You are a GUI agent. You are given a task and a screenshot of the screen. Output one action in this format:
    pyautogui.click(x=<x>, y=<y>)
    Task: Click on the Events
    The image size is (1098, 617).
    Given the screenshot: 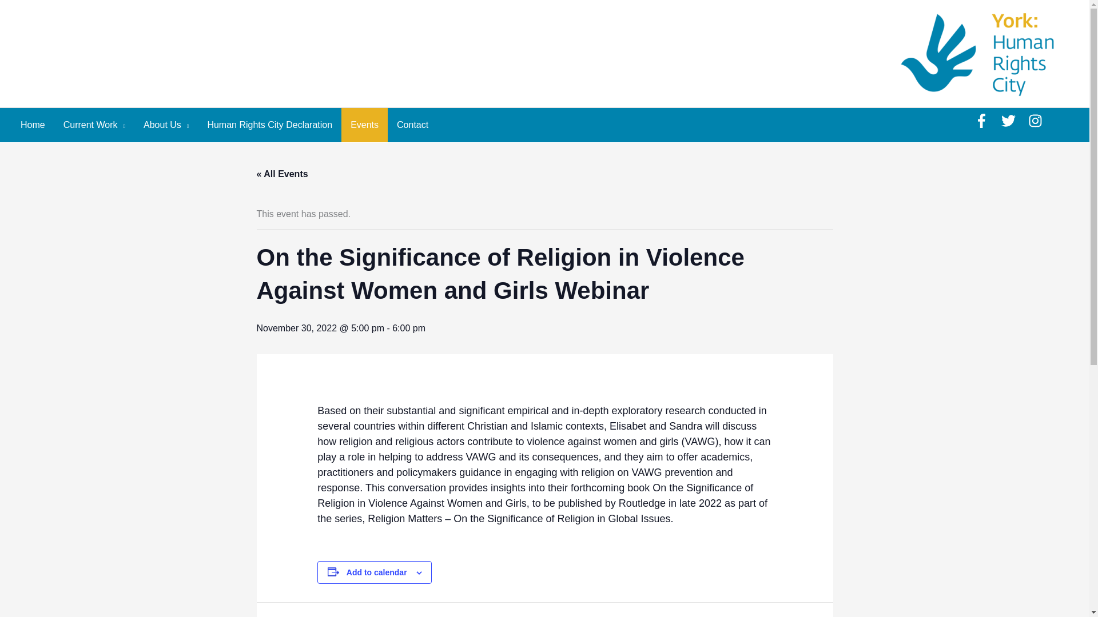 What is the action you would take?
    pyautogui.click(x=364, y=125)
    